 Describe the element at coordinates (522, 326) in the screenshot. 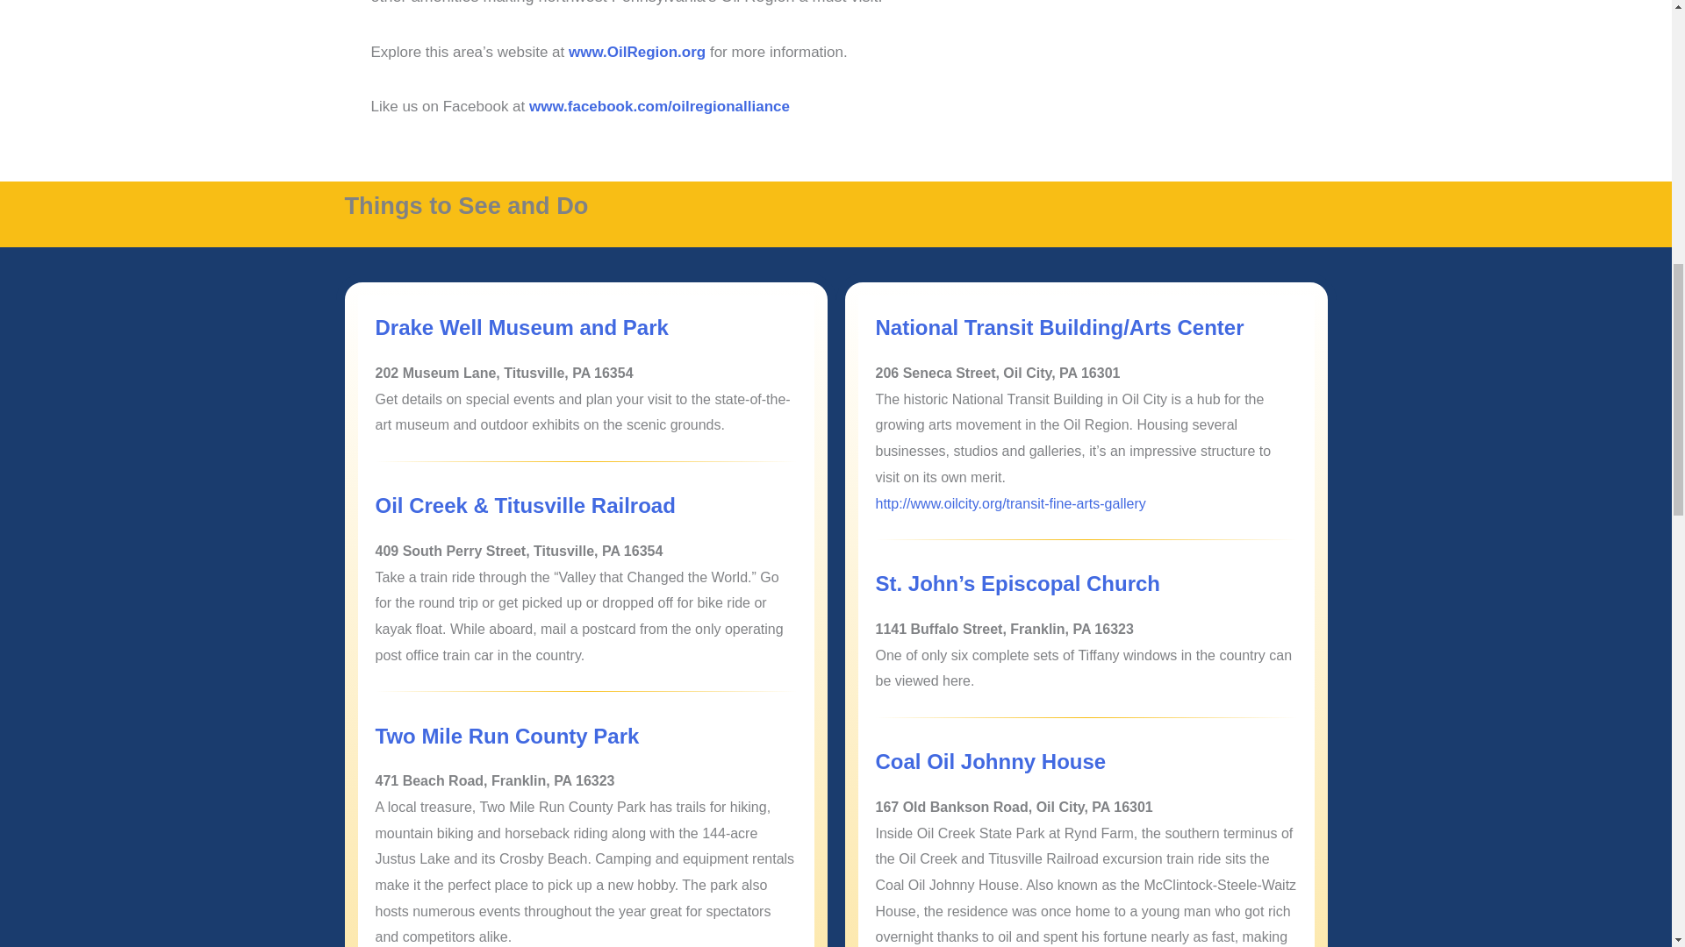

I see `Drake Well Museum and Park` at that location.